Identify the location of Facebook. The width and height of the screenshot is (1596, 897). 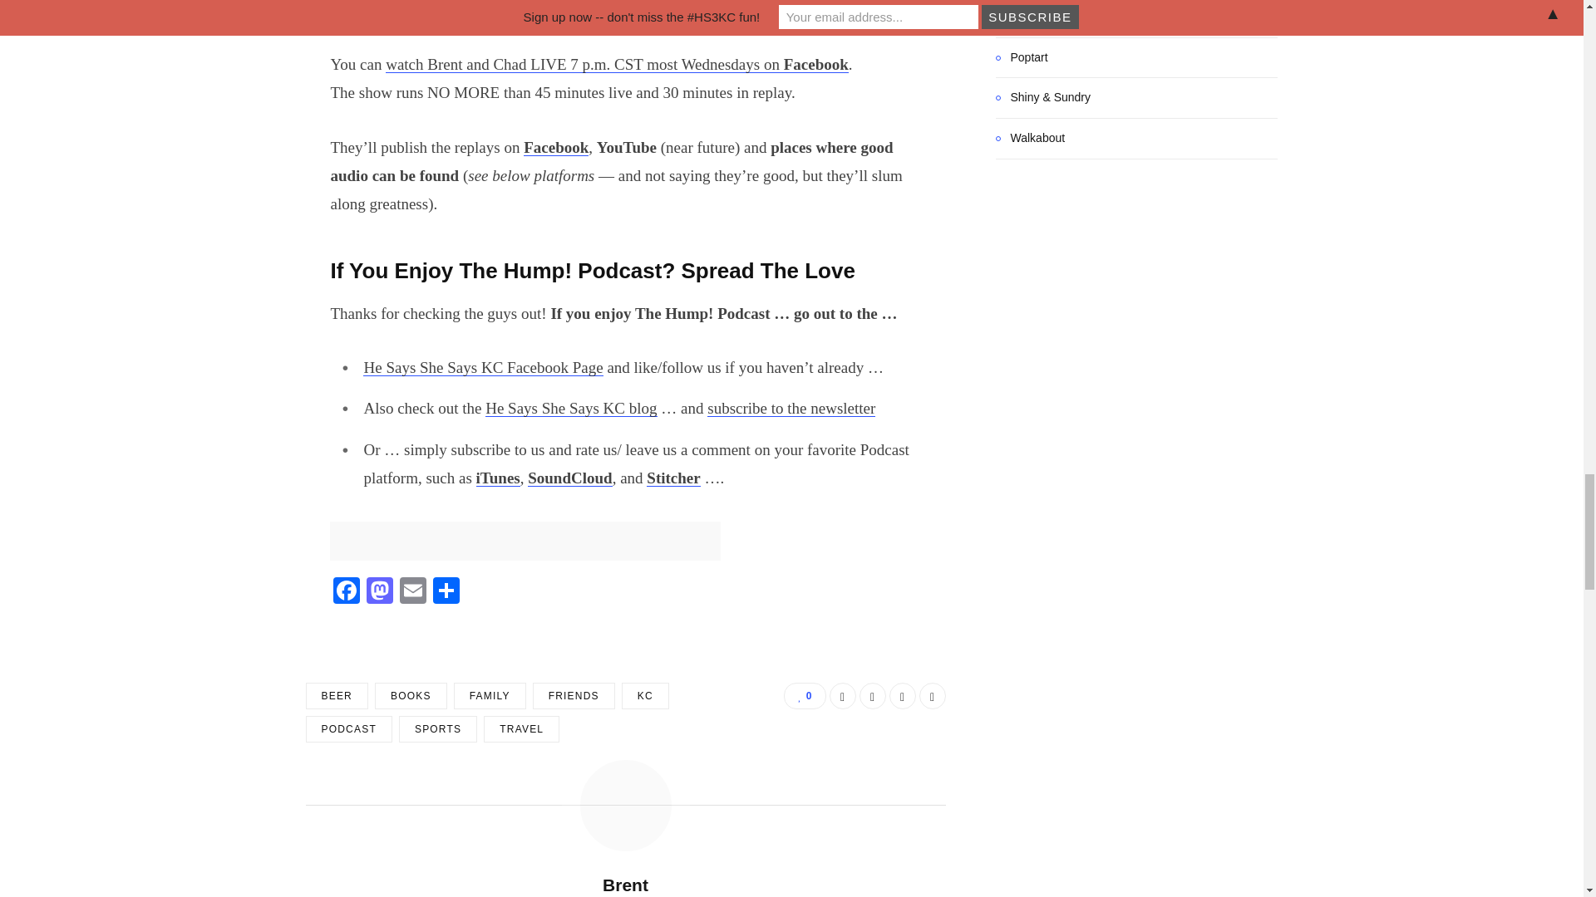
(555, 147).